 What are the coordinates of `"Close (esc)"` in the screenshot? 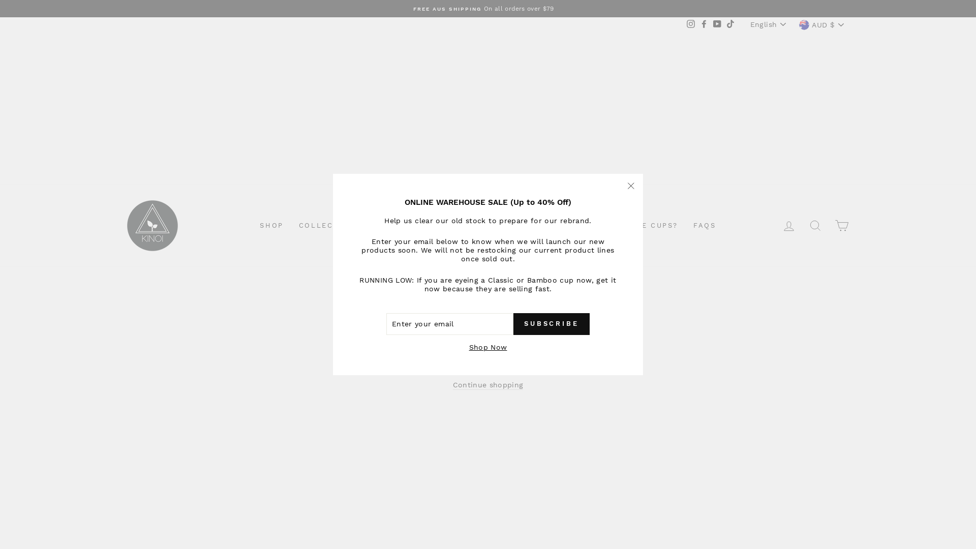 It's located at (631, 186).